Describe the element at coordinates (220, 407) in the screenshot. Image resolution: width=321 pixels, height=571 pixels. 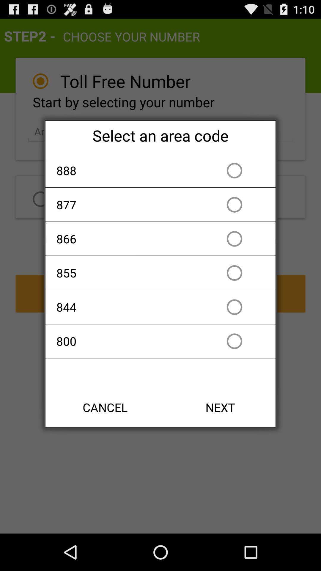
I see `click item next to cancel icon` at that location.